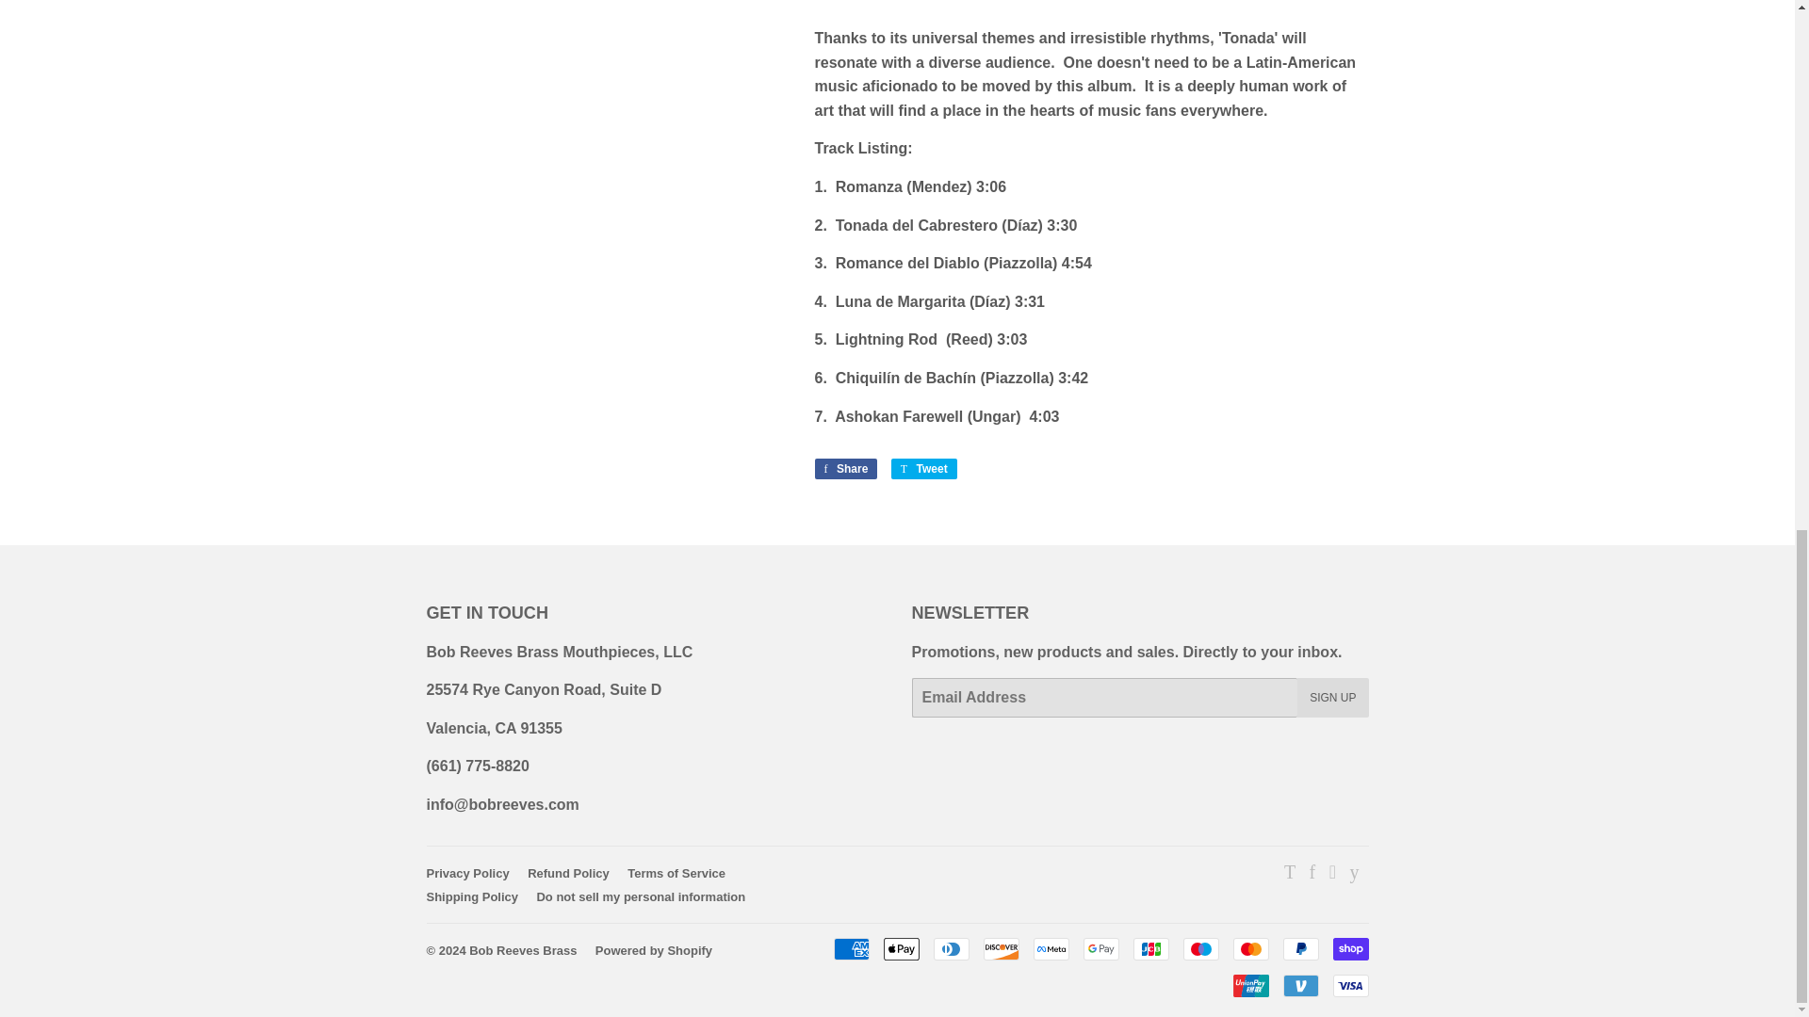 The height and width of the screenshot is (1017, 1809). I want to click on Maestro, so click(1200, 948).